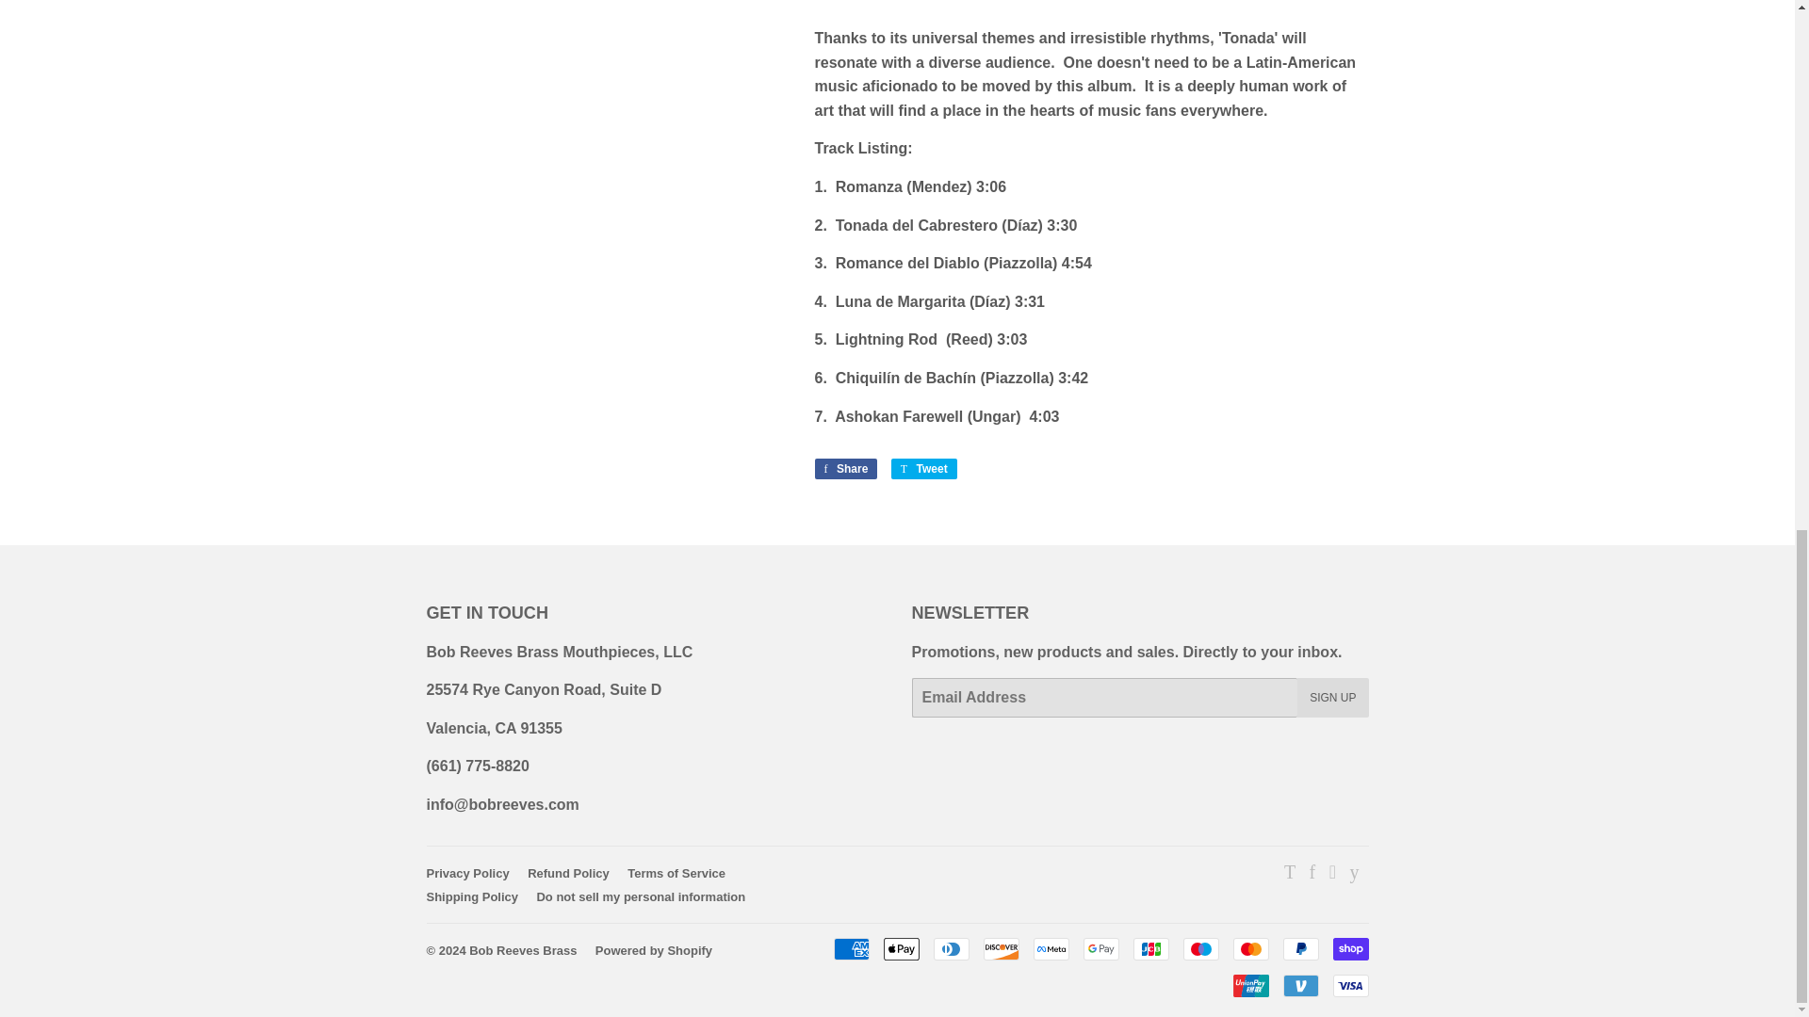 The height and width of the screenshot is (1017, 1809). I want to click on Maestro, so click(1200, 948).